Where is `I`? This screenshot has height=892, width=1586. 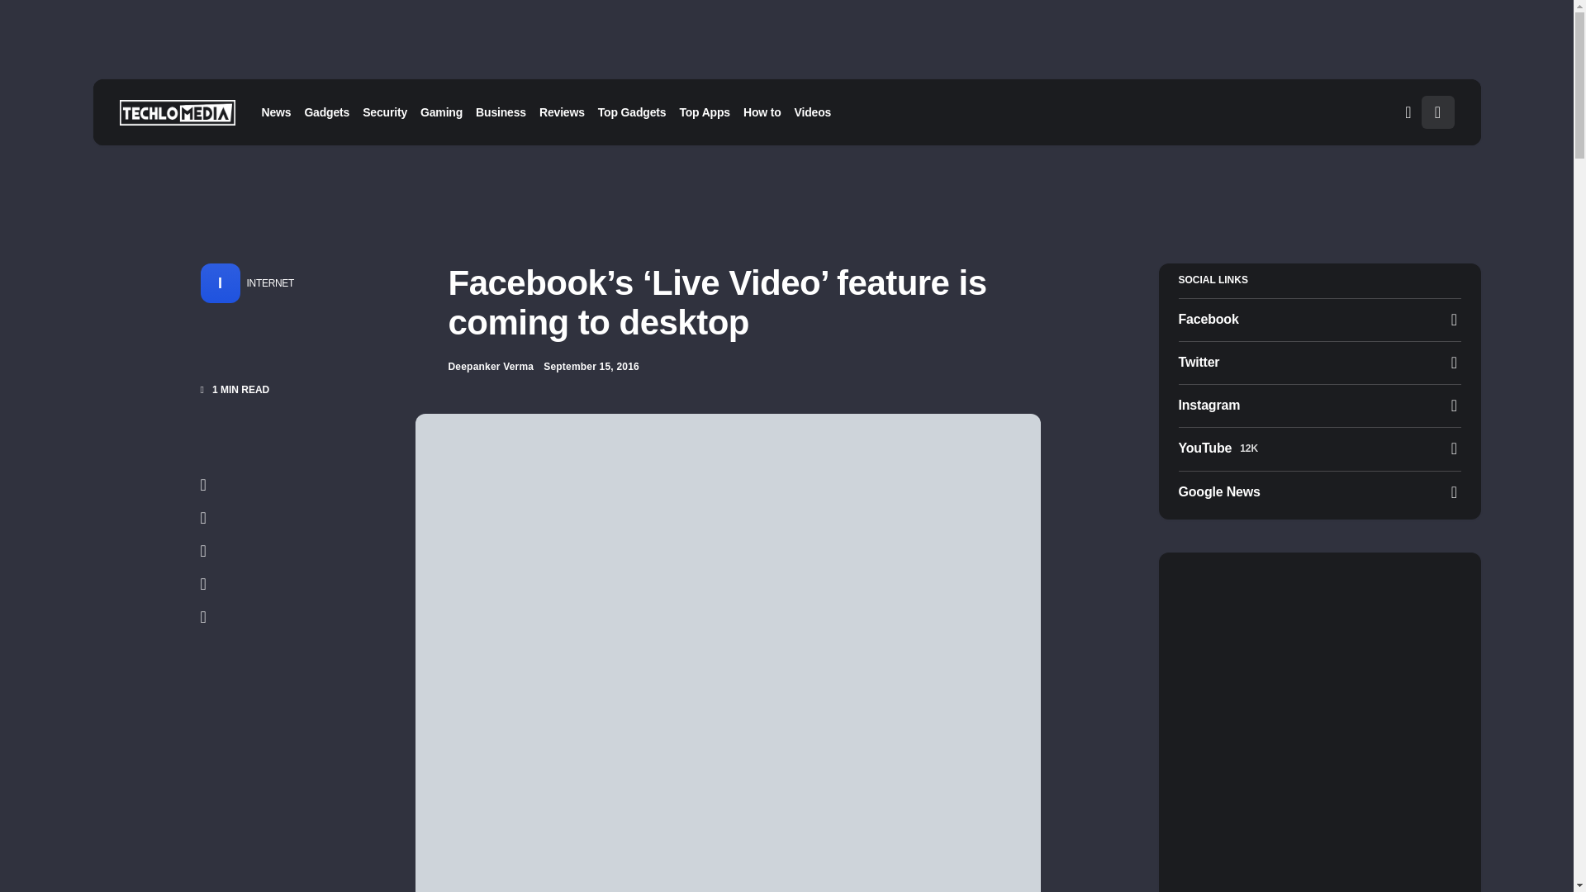 I is located at coordinates (219, 282).